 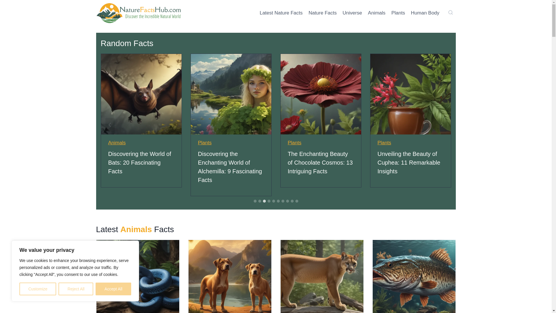 I want to click on Unveiling the Beauty of Cuphea: 11 Remarkable Insights 5, so click(x=410, y=94).